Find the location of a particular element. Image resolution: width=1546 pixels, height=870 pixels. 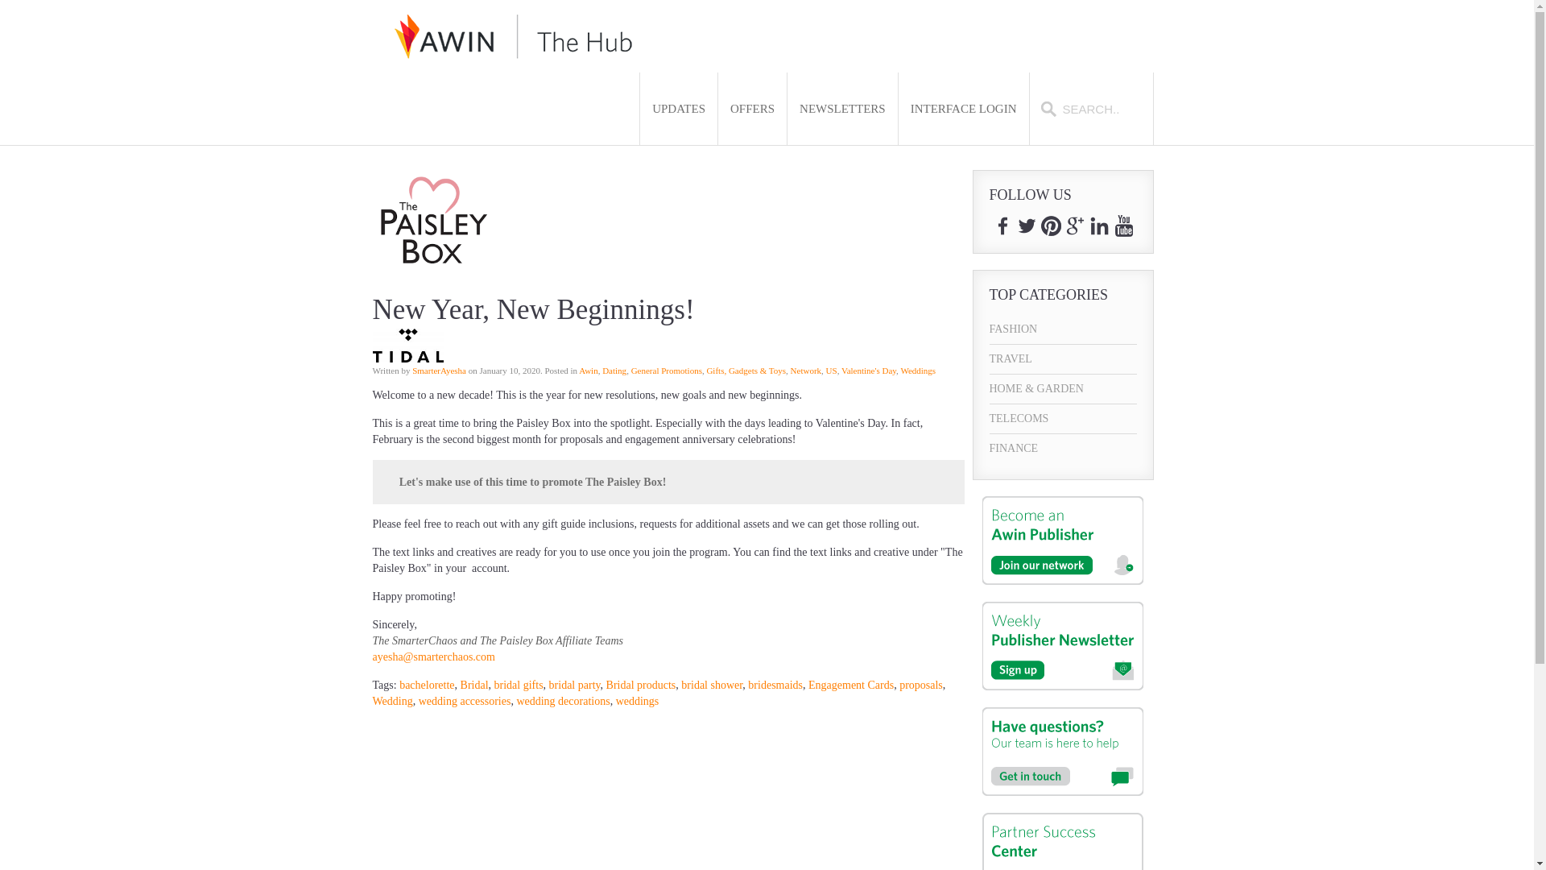

weddings is located at coordinates (638, 701).